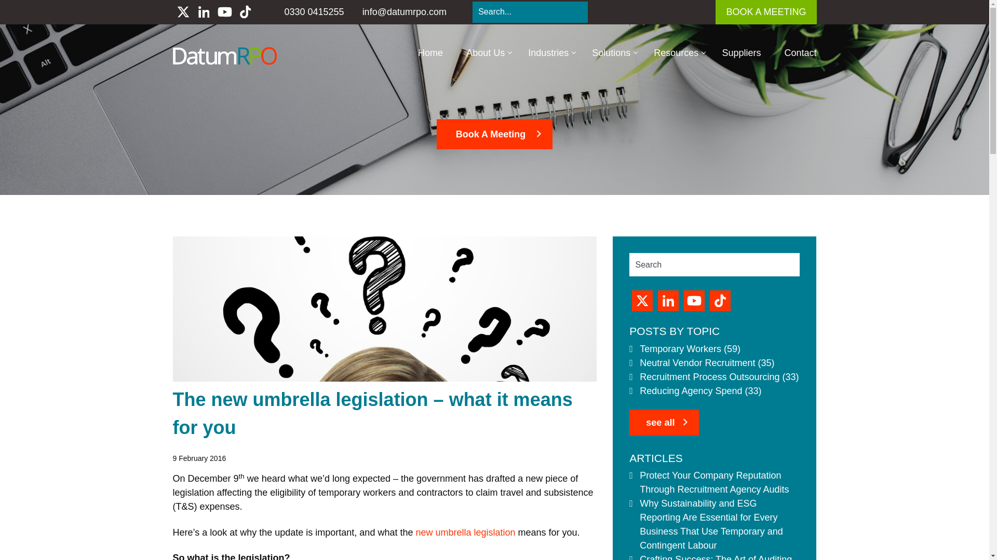  What do you see at coordinates (766, 12) in the screenshot?
I see `BOOK A MEETING` at bounding box center [766, 12].